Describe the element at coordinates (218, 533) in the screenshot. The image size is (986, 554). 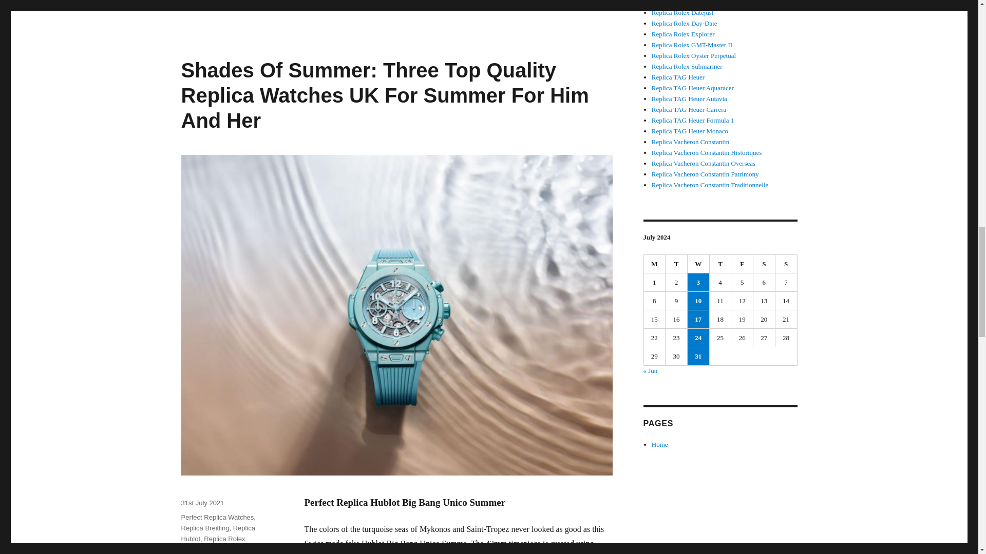
I see `Replica Hublot` at that location.